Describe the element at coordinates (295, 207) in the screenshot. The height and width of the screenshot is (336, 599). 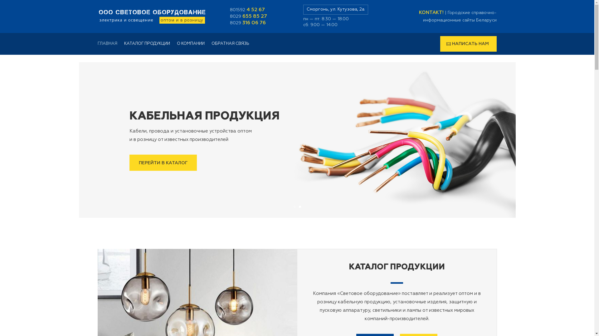
I see `1` at that location.